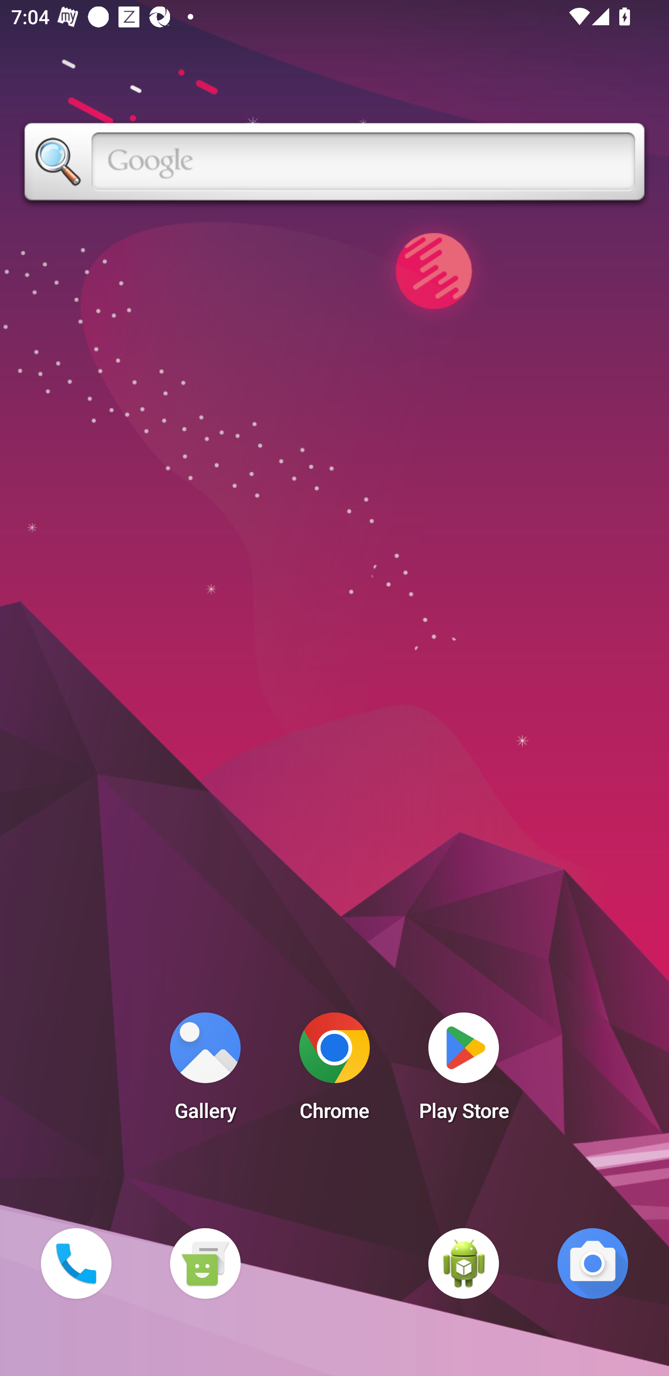 Image resolution: width=669 pixels, height=1376 pixels. Describe the element at coordinates (205, 1071) in the screenshot. I see `Gallery` at that location.